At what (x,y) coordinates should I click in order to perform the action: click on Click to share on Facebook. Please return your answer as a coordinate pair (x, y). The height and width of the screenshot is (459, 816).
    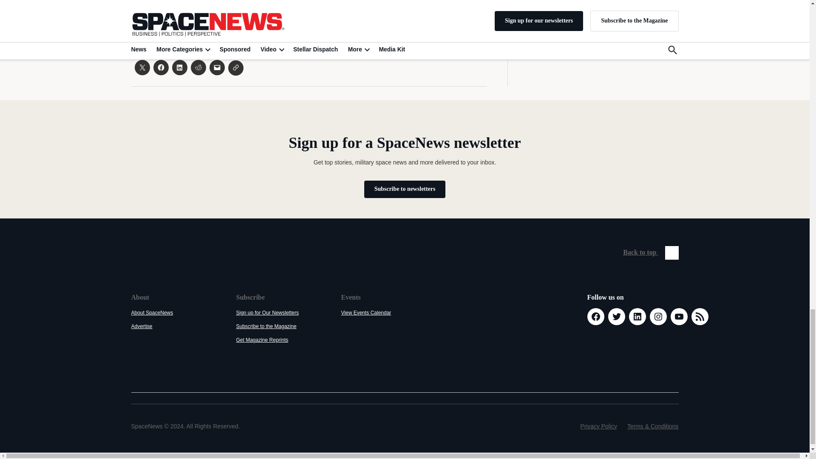
    Looking at the image, I should click on (161, 68).